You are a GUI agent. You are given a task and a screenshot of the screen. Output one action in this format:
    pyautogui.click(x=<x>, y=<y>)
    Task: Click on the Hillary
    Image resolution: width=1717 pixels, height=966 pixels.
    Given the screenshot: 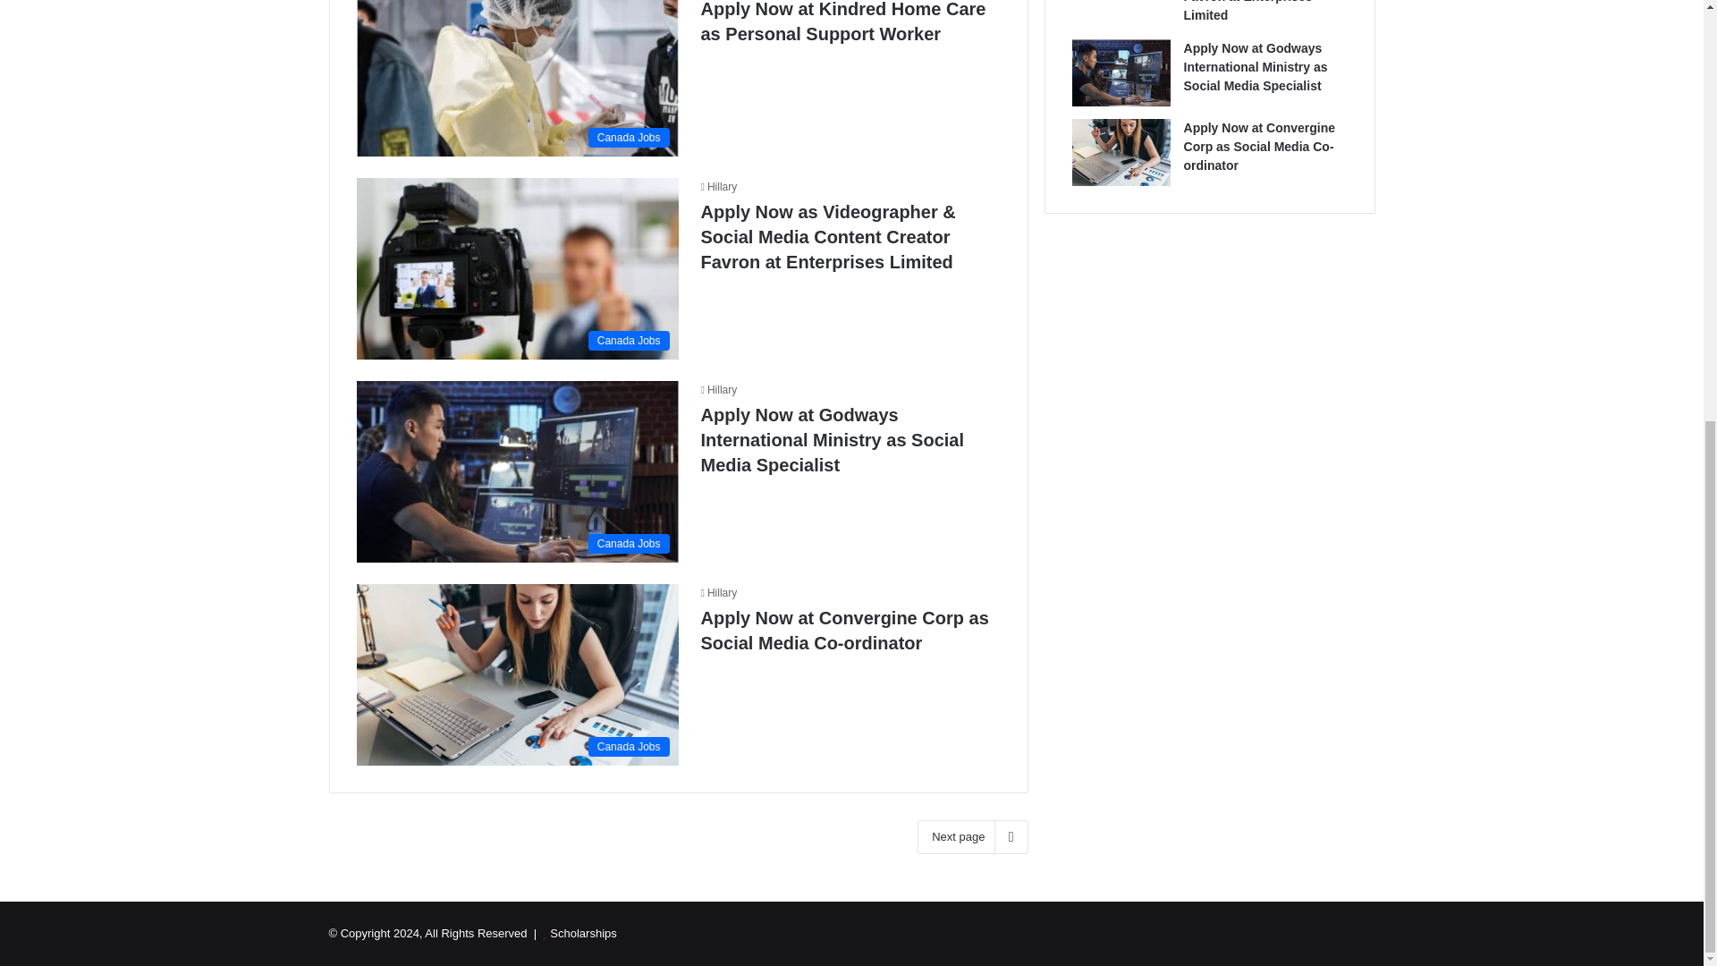 What is the action you would take?
    pyautogui.click(x=719, y=186)
    